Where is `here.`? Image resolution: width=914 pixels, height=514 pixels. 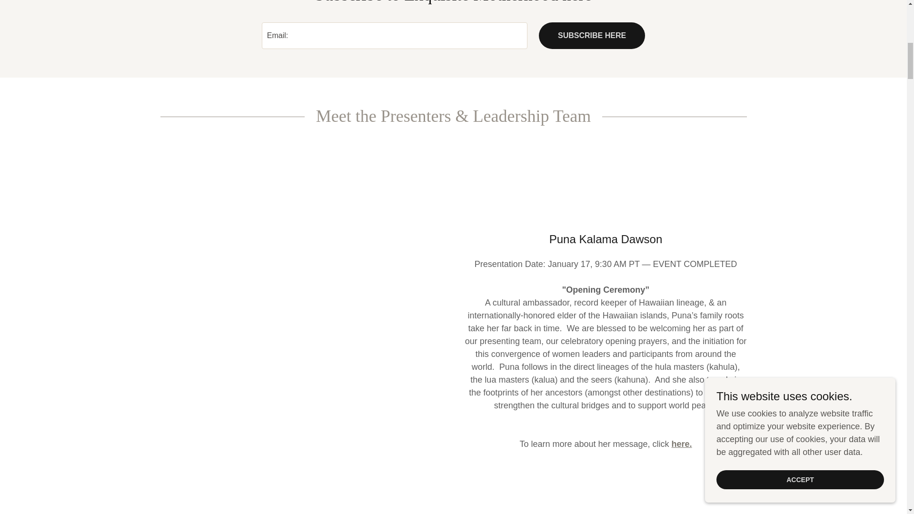
here. is located at coordinates (682, 444).